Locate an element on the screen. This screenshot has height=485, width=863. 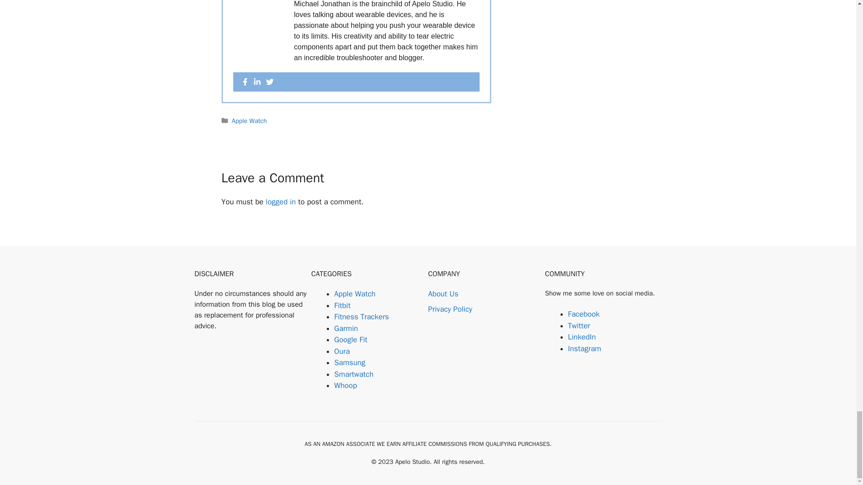
Apple Watch is located at coordinates (249, 120).